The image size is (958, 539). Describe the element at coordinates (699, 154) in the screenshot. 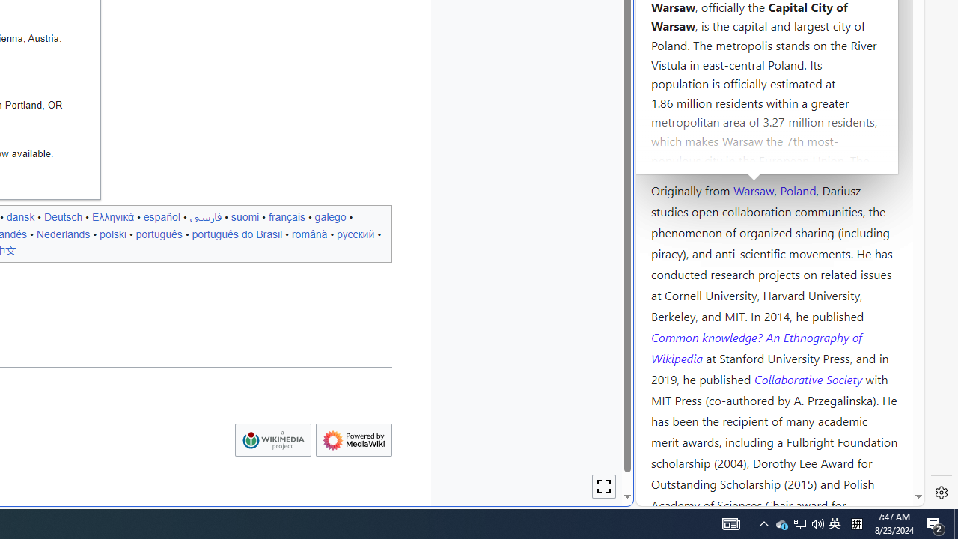

I see `Harvard University` at that location.